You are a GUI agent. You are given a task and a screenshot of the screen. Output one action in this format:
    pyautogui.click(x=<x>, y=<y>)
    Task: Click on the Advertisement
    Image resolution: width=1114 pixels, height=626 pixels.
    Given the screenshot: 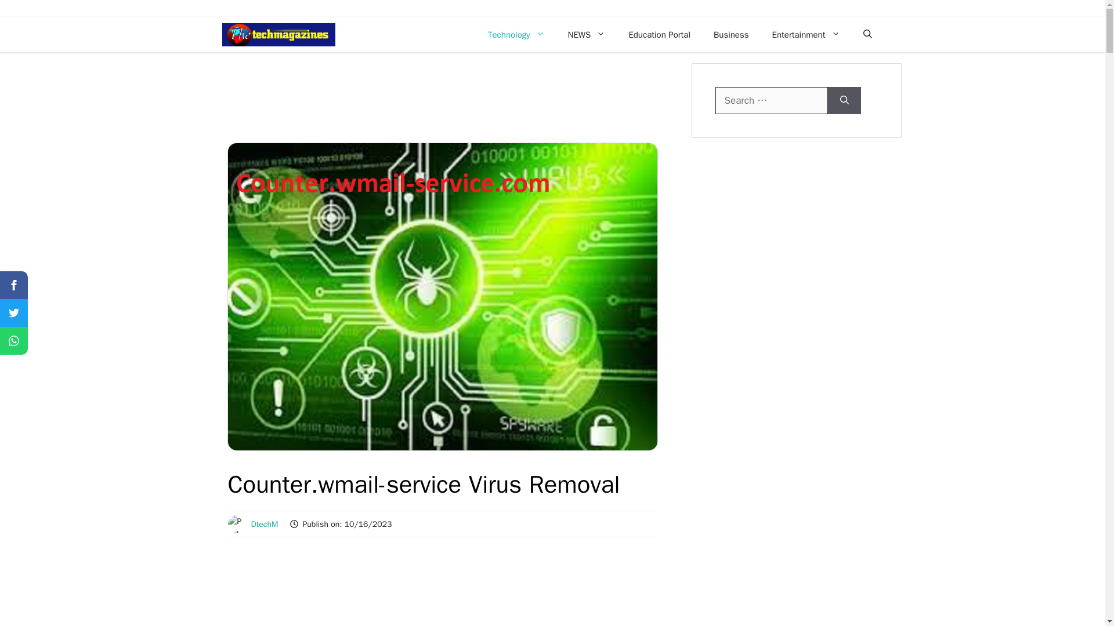 What is the action you would take?
    pyautogui.click(x=438, y=112)
    